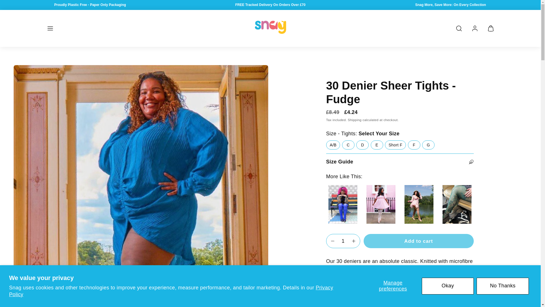 Image resolution: width=545 pixels, height=307 pixels. Describe the element at coordinates (343, 241) in the screenshot. I see `1` at that location.